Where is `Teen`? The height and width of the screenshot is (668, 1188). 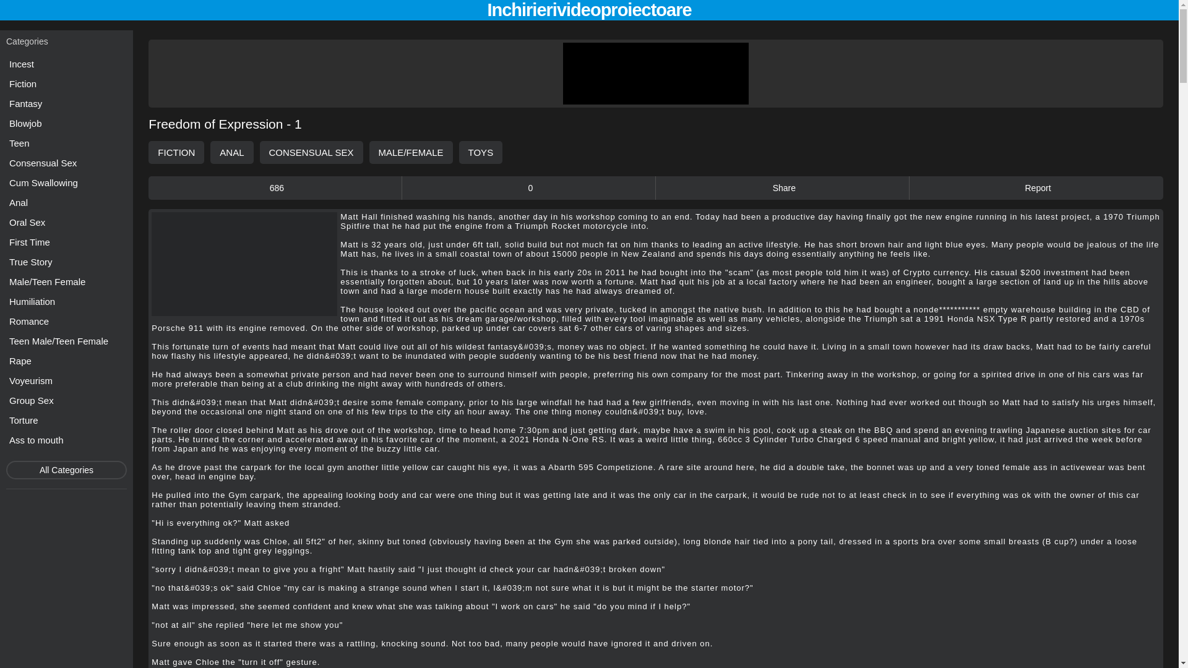
Teen is located at coordinates (66, 143).